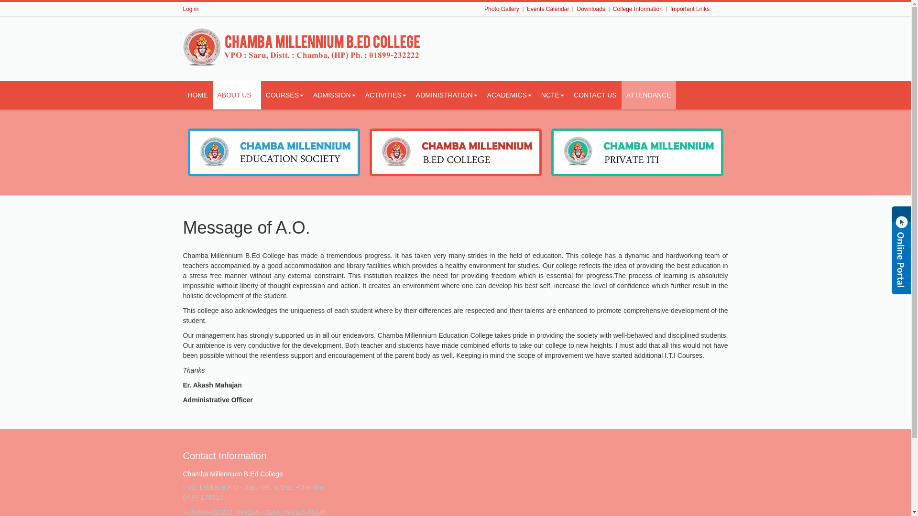 This screenshot has width=918, height=516. I want to click on Important Links, so click(689, 9).